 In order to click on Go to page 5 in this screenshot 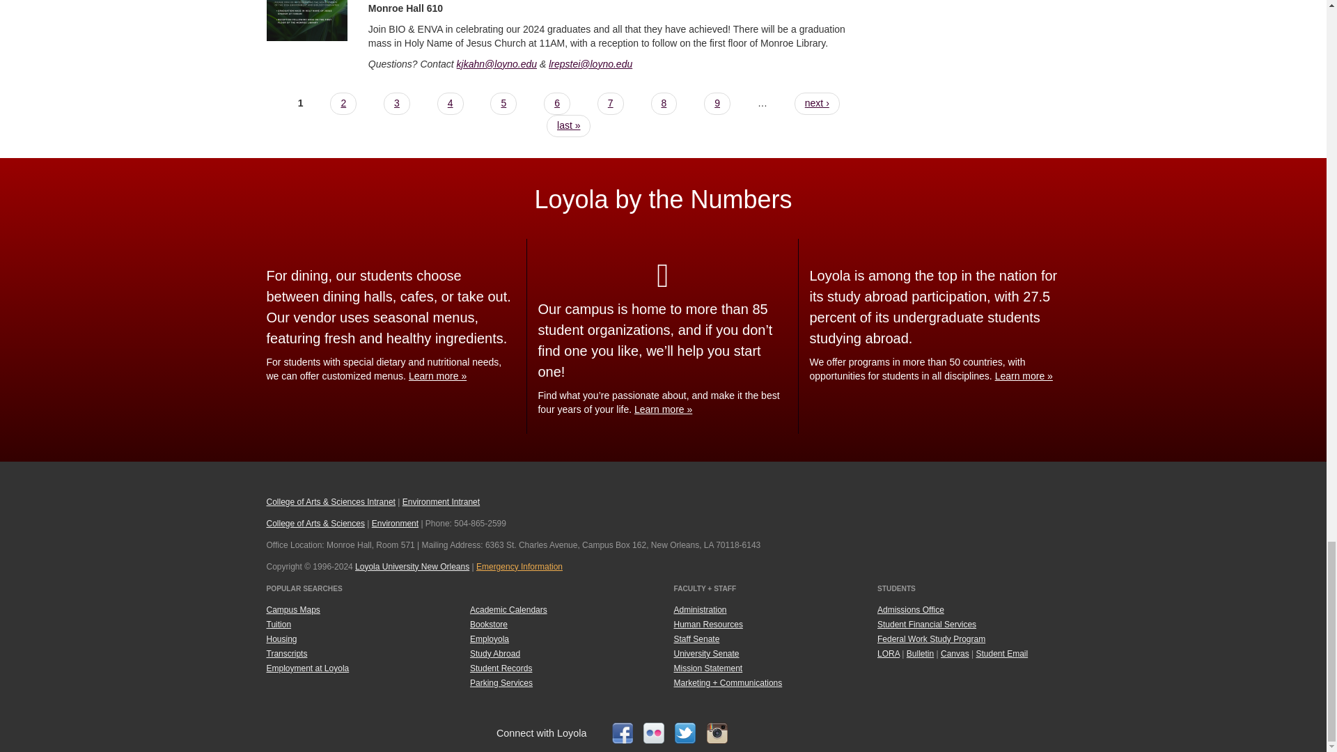, I will do `click(503, 103)`.